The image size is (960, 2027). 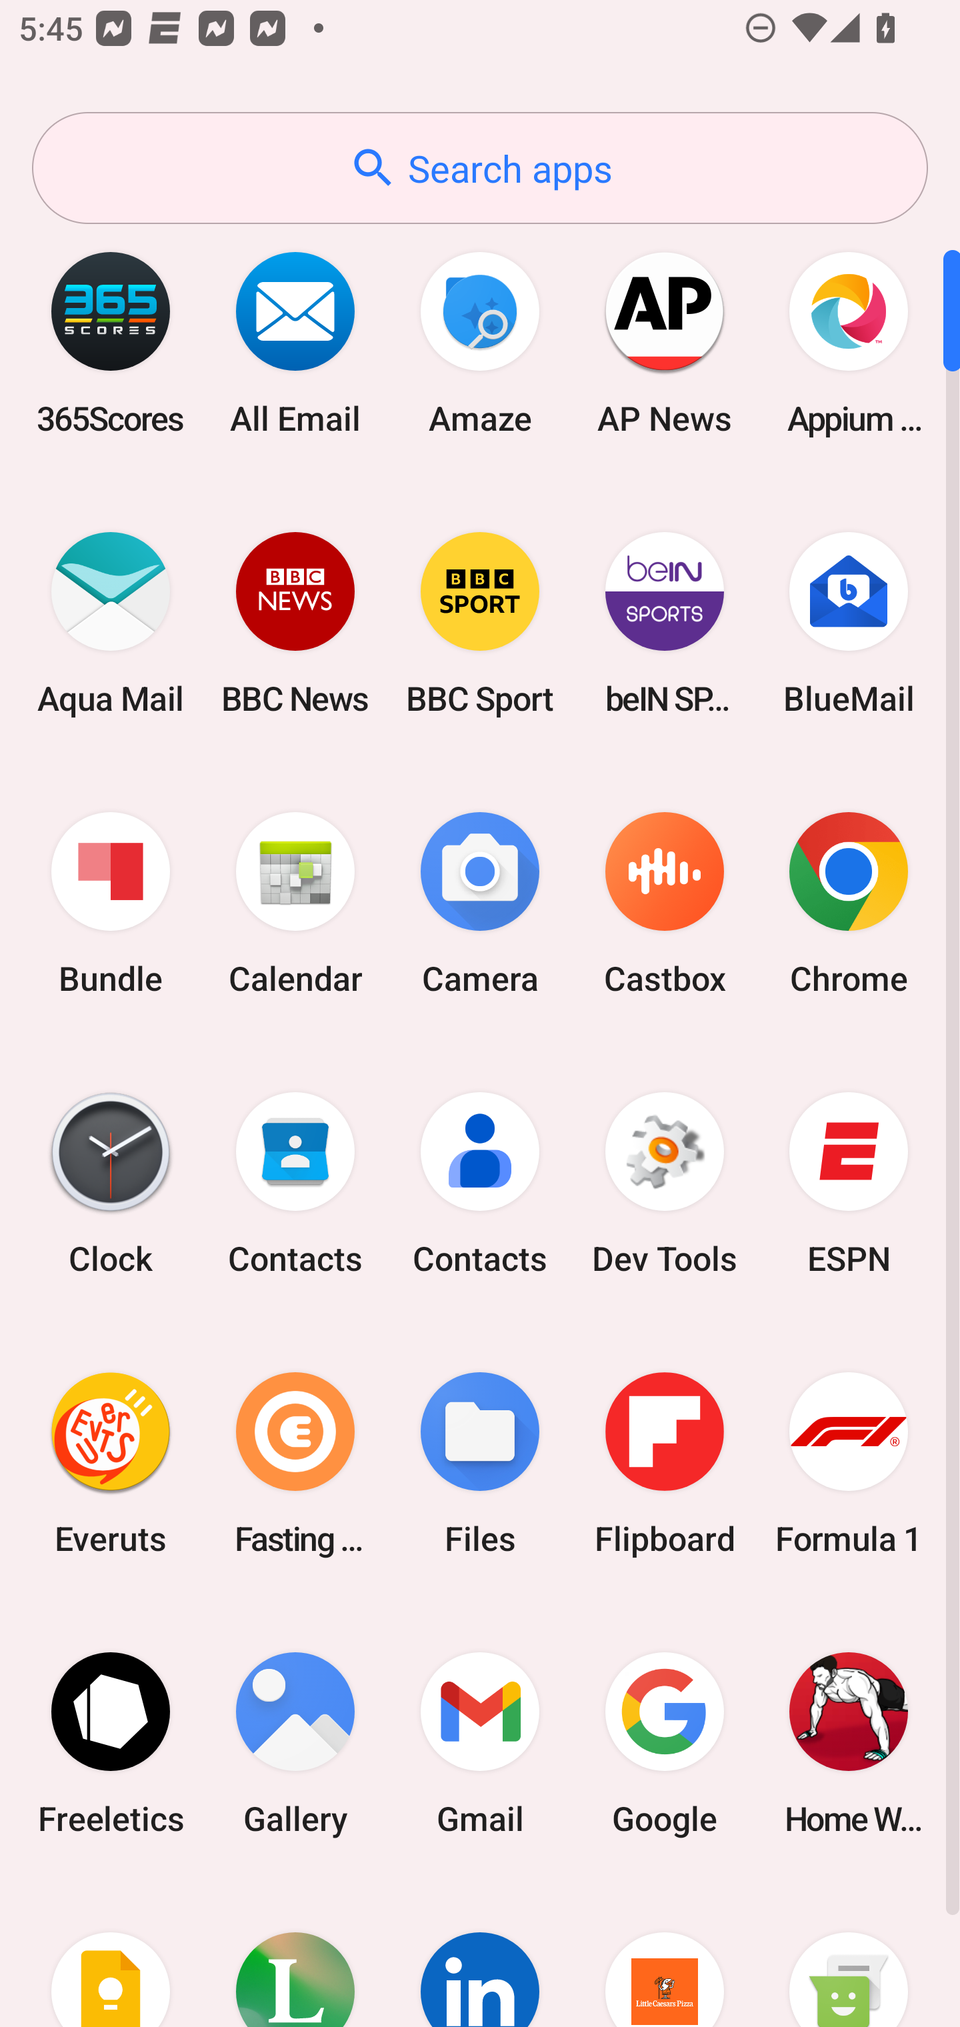 I want to click on Lifesum, so click(x=295, y=1955).